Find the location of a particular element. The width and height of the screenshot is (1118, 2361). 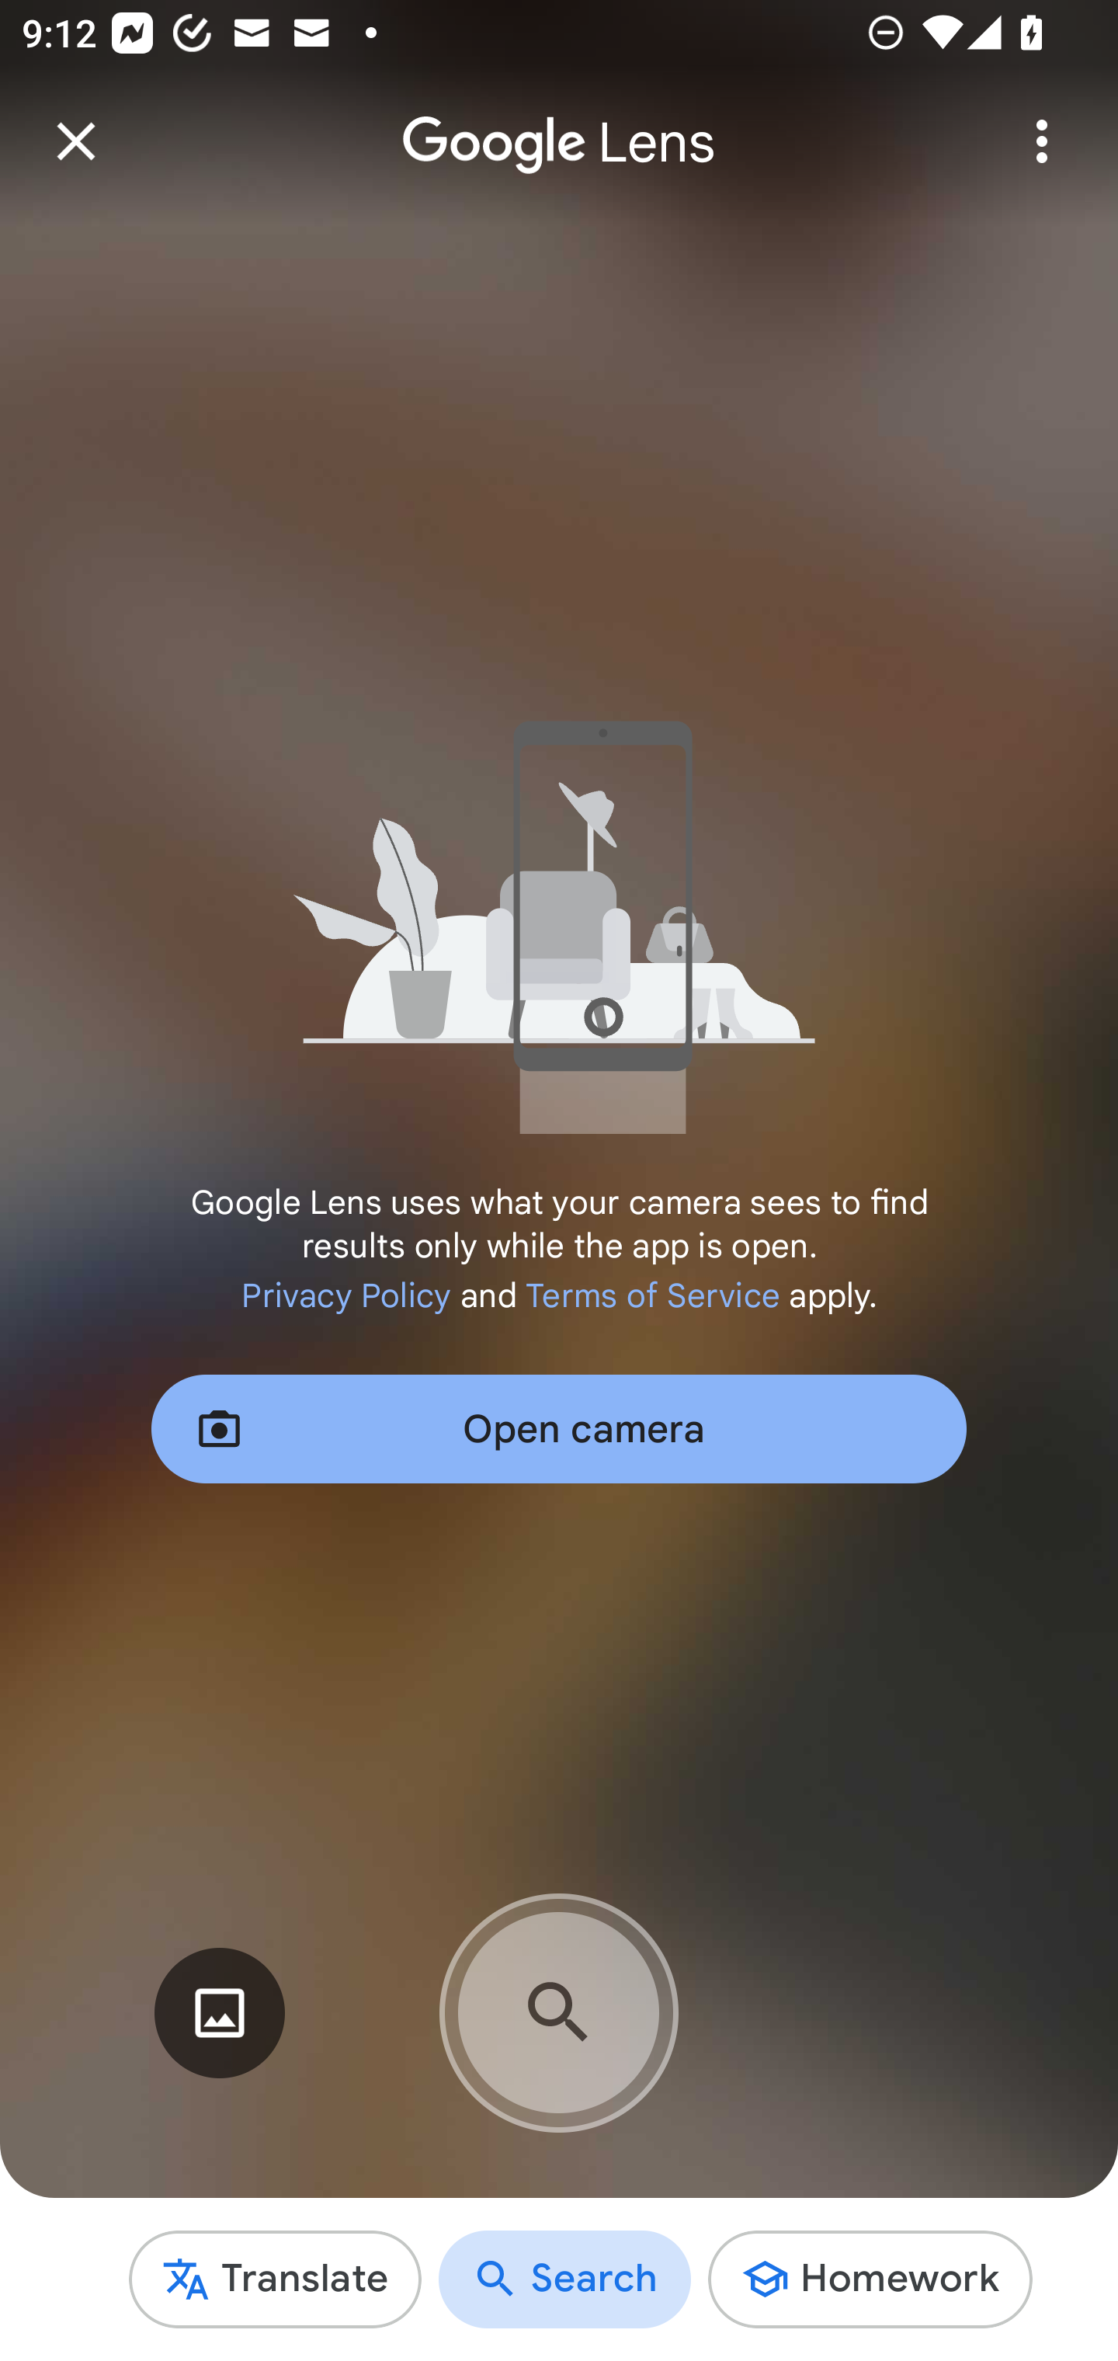

Translate Switch to Translate mode is located at coordinates (275, 2279).